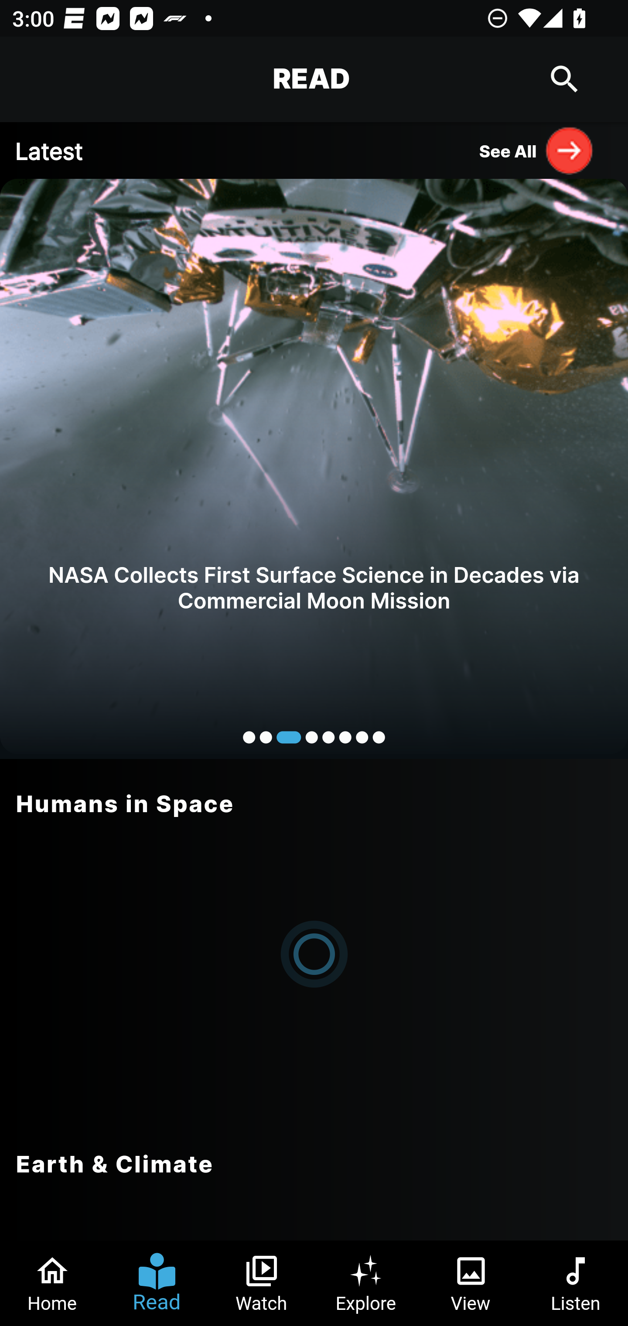 The width and height of the screenshot is (628, 1326). I want to click on See All, so click(536, 150).